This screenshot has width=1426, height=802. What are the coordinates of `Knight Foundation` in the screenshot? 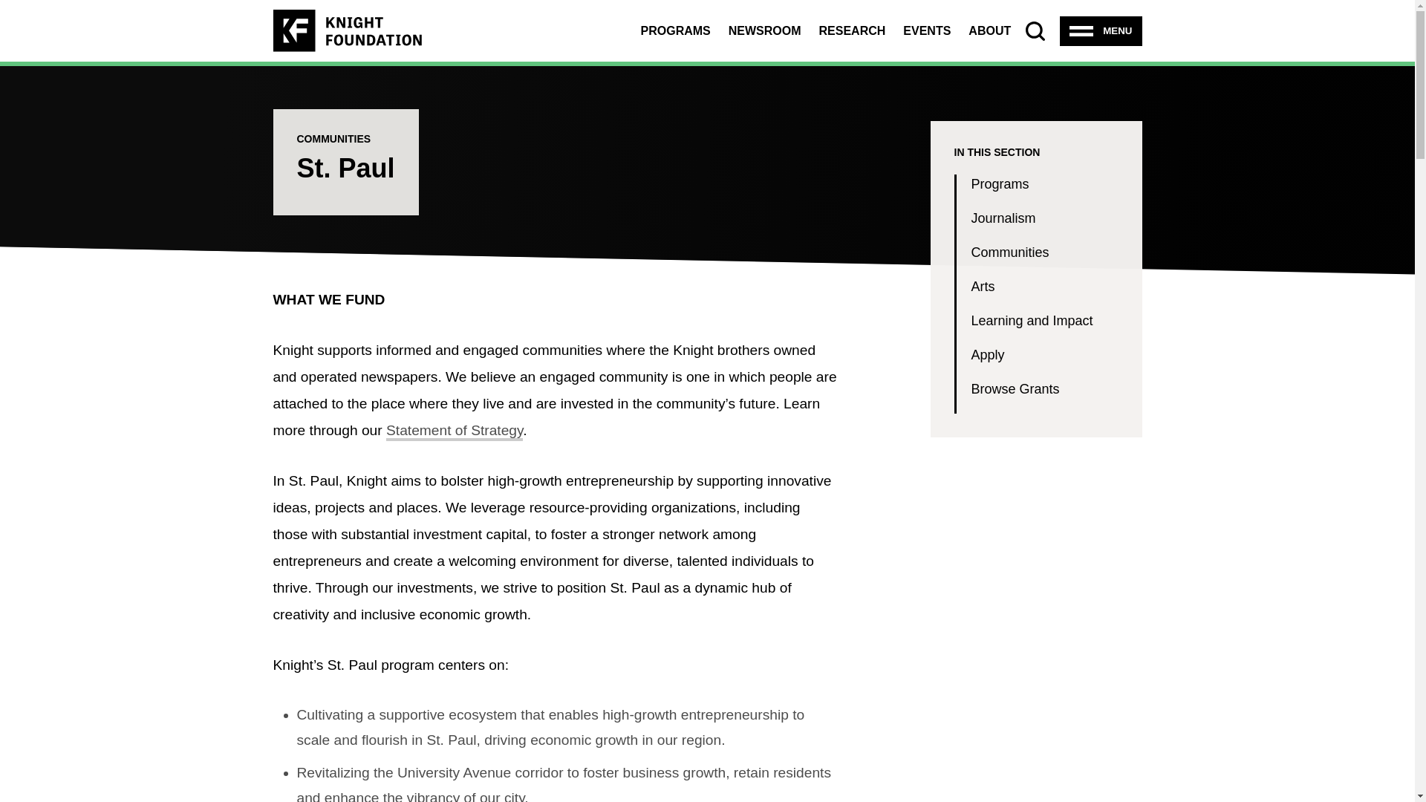 It's located at (348, 30).